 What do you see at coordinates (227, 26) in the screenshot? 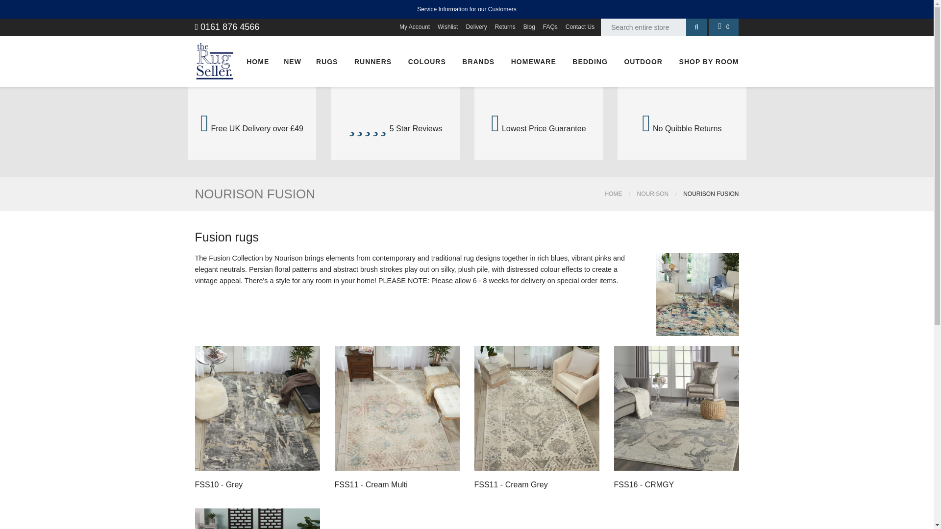
I see `0161 876 4566` at bounding box center [227, 26].